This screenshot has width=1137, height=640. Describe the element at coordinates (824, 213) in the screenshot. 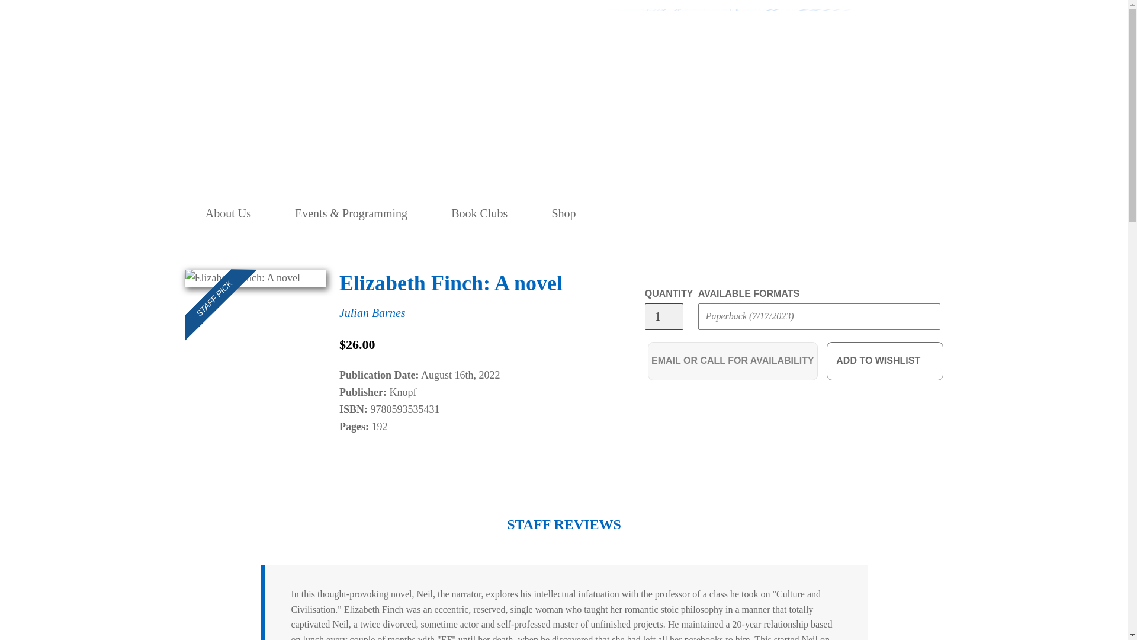

I see `Wishlists` at that location.